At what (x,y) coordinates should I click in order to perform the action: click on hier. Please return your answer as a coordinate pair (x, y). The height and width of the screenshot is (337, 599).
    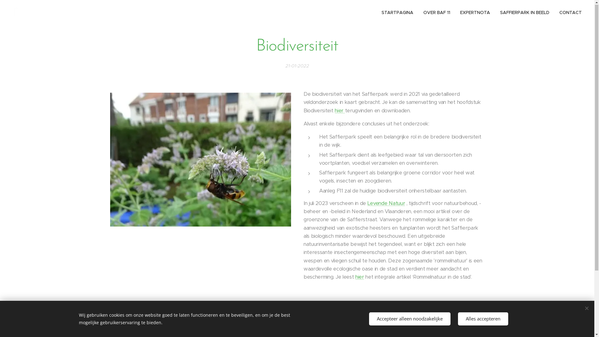
    Looking at the image, I should click on (340, 111).